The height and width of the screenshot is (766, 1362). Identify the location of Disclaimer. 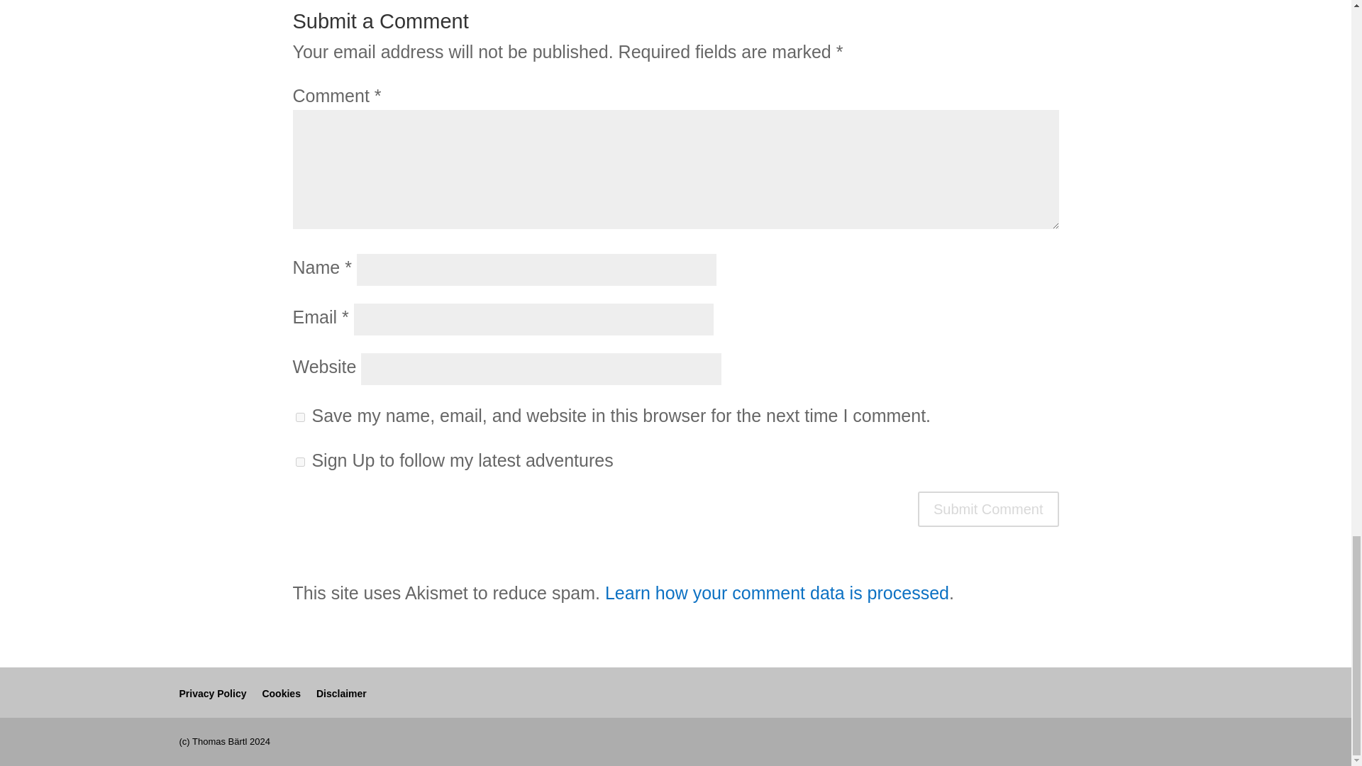
(340, 692).